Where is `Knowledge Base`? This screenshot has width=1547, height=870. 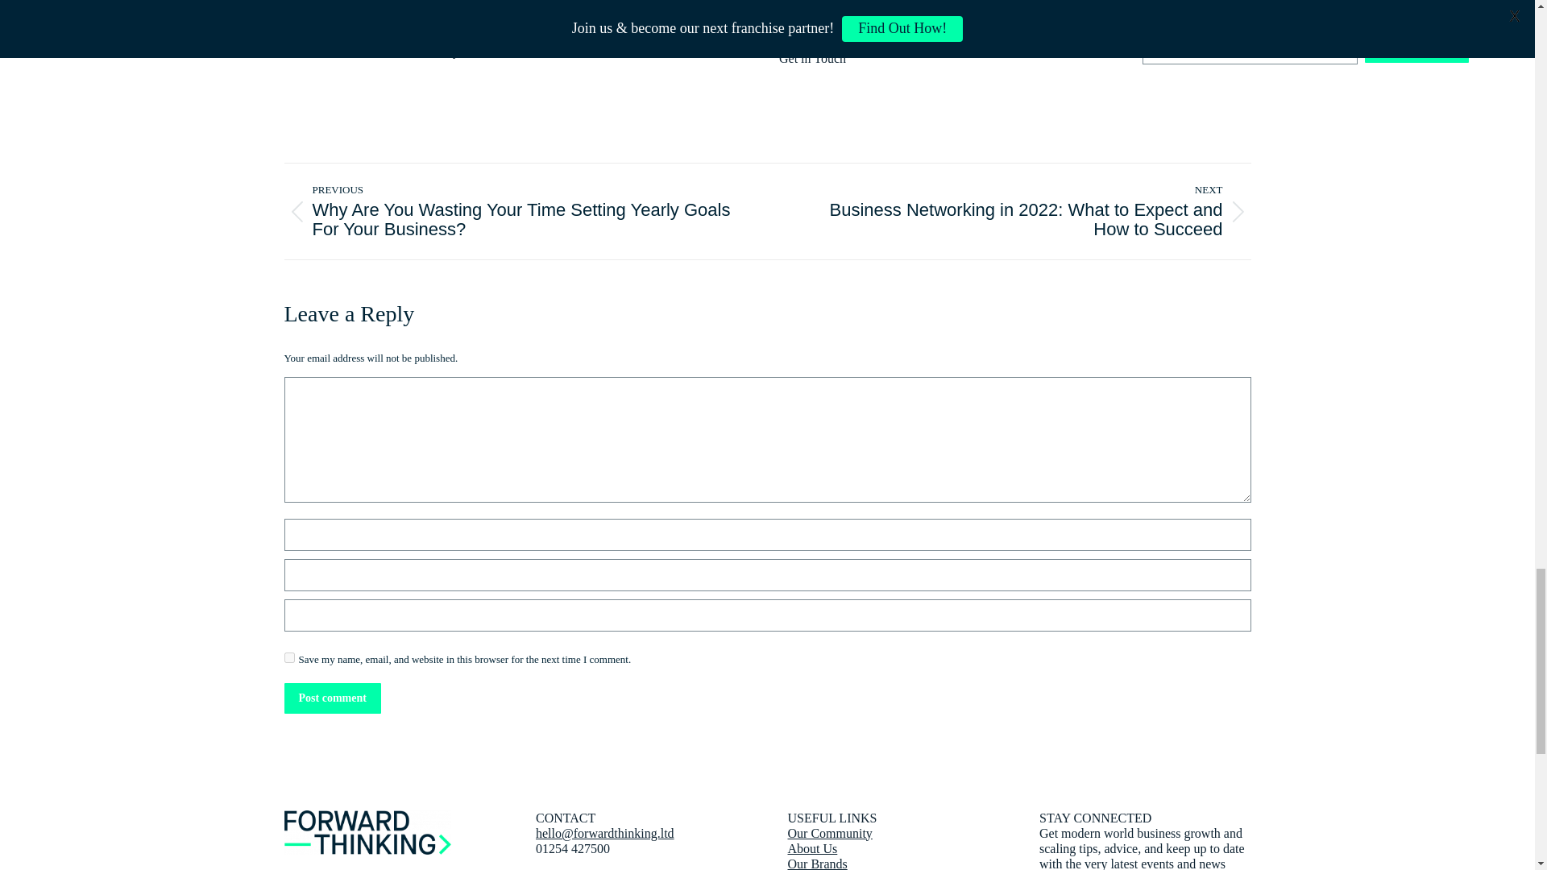
Knowledge Base is located at coordinates (823, 11).